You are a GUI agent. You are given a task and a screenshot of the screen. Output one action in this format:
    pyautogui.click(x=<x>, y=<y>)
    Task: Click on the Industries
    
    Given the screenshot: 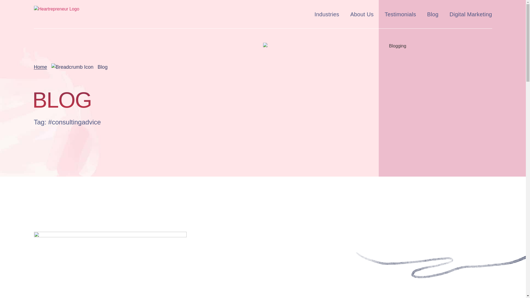 What is the action you would take?
    pyautogui.click(x=327, y=14)
    